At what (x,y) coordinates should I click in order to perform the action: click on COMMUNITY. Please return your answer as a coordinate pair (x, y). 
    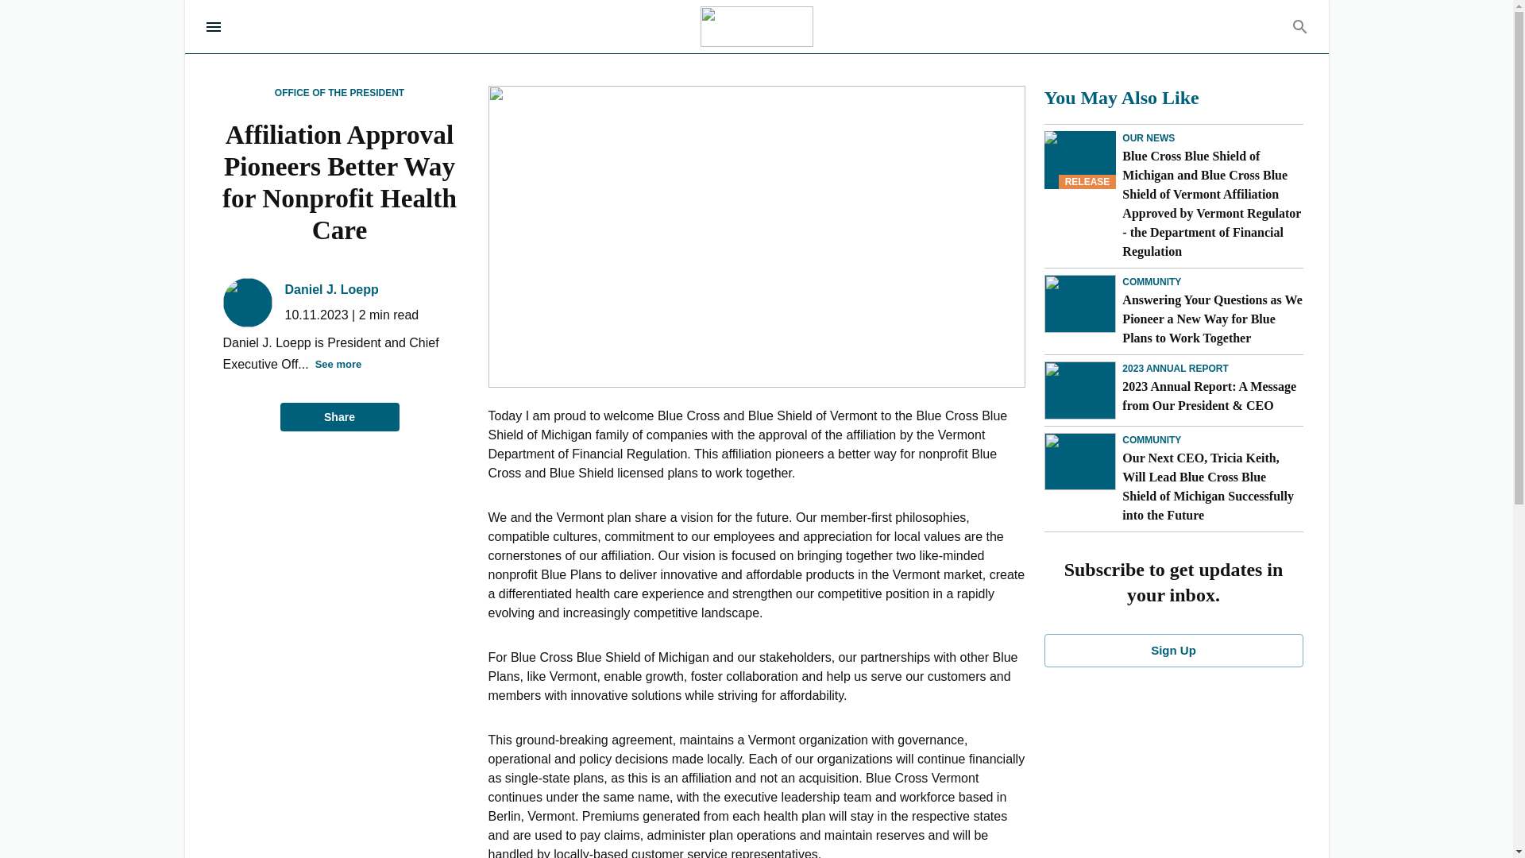
    Looking at the image, I should click on (1152, 440).